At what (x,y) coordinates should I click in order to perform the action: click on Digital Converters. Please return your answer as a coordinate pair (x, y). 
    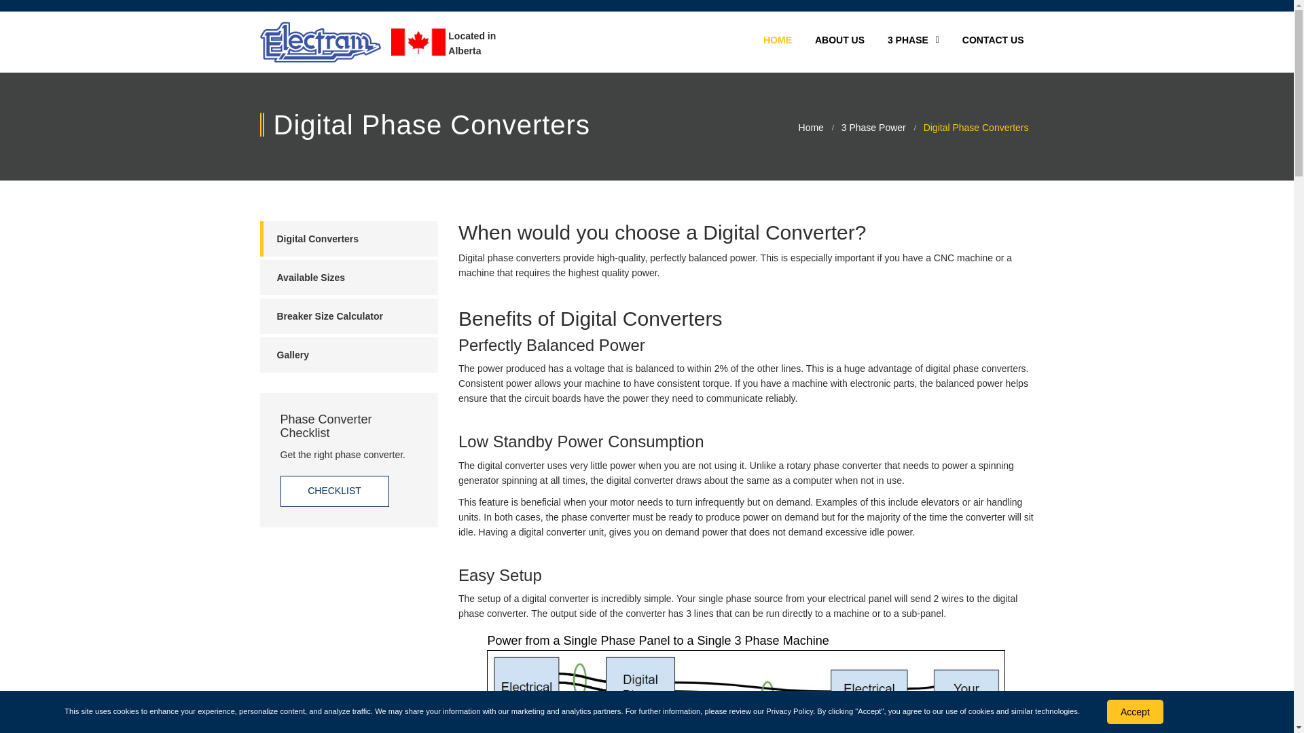
    Looking at the image, I should click on (349, 239).